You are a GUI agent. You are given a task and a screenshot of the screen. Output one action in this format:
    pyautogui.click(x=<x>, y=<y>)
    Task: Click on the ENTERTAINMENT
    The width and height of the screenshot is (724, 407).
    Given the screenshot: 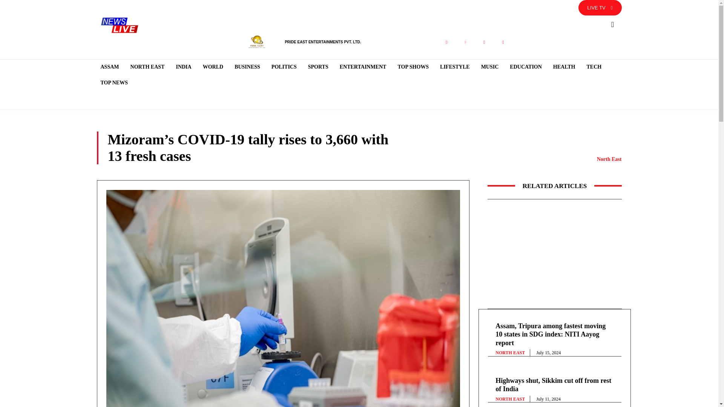 What is the action you would take?
    pyautogui.click(x=363, y=67)
    